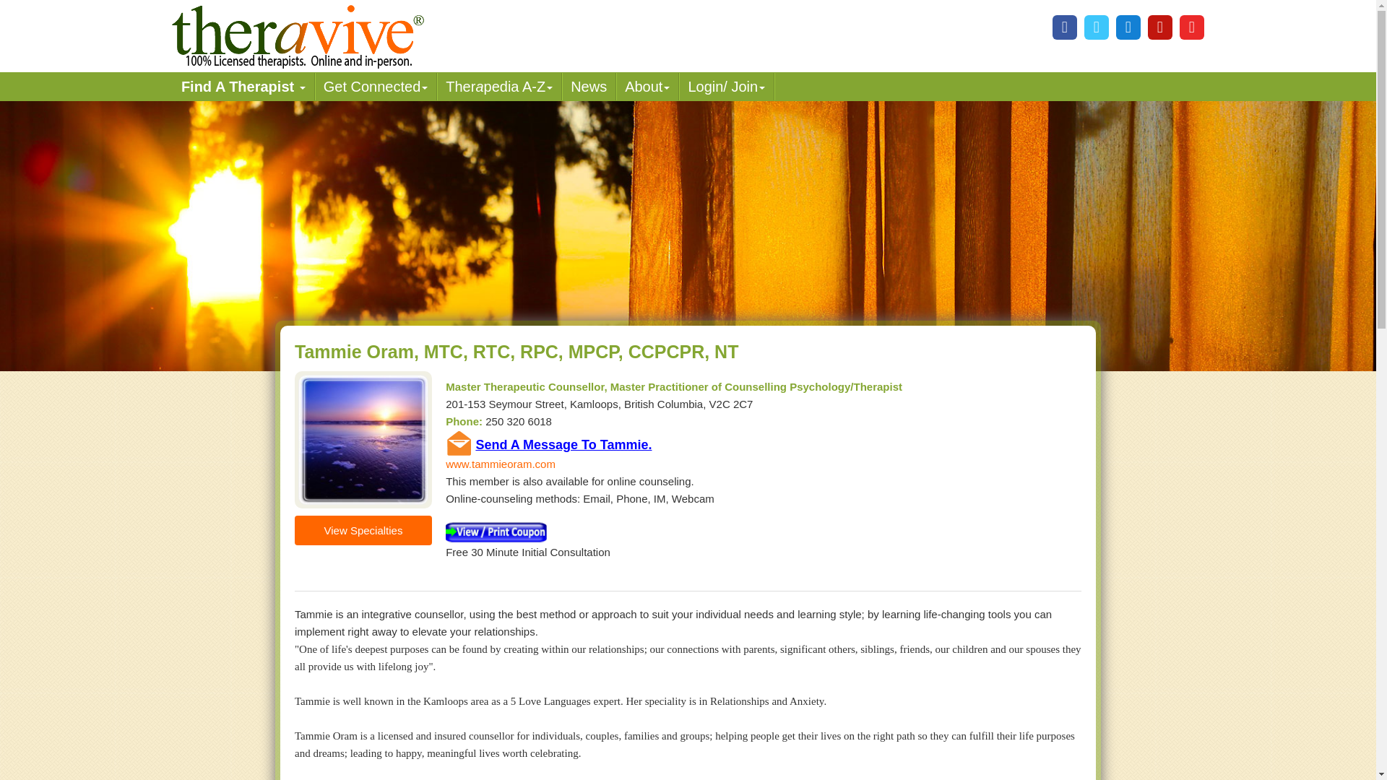 This screenshot has height=780, width=1387. What do you see at coordinates (1160, 27) in the screenshot?
I see `Pinterest` at bounding box center [1160, 27].